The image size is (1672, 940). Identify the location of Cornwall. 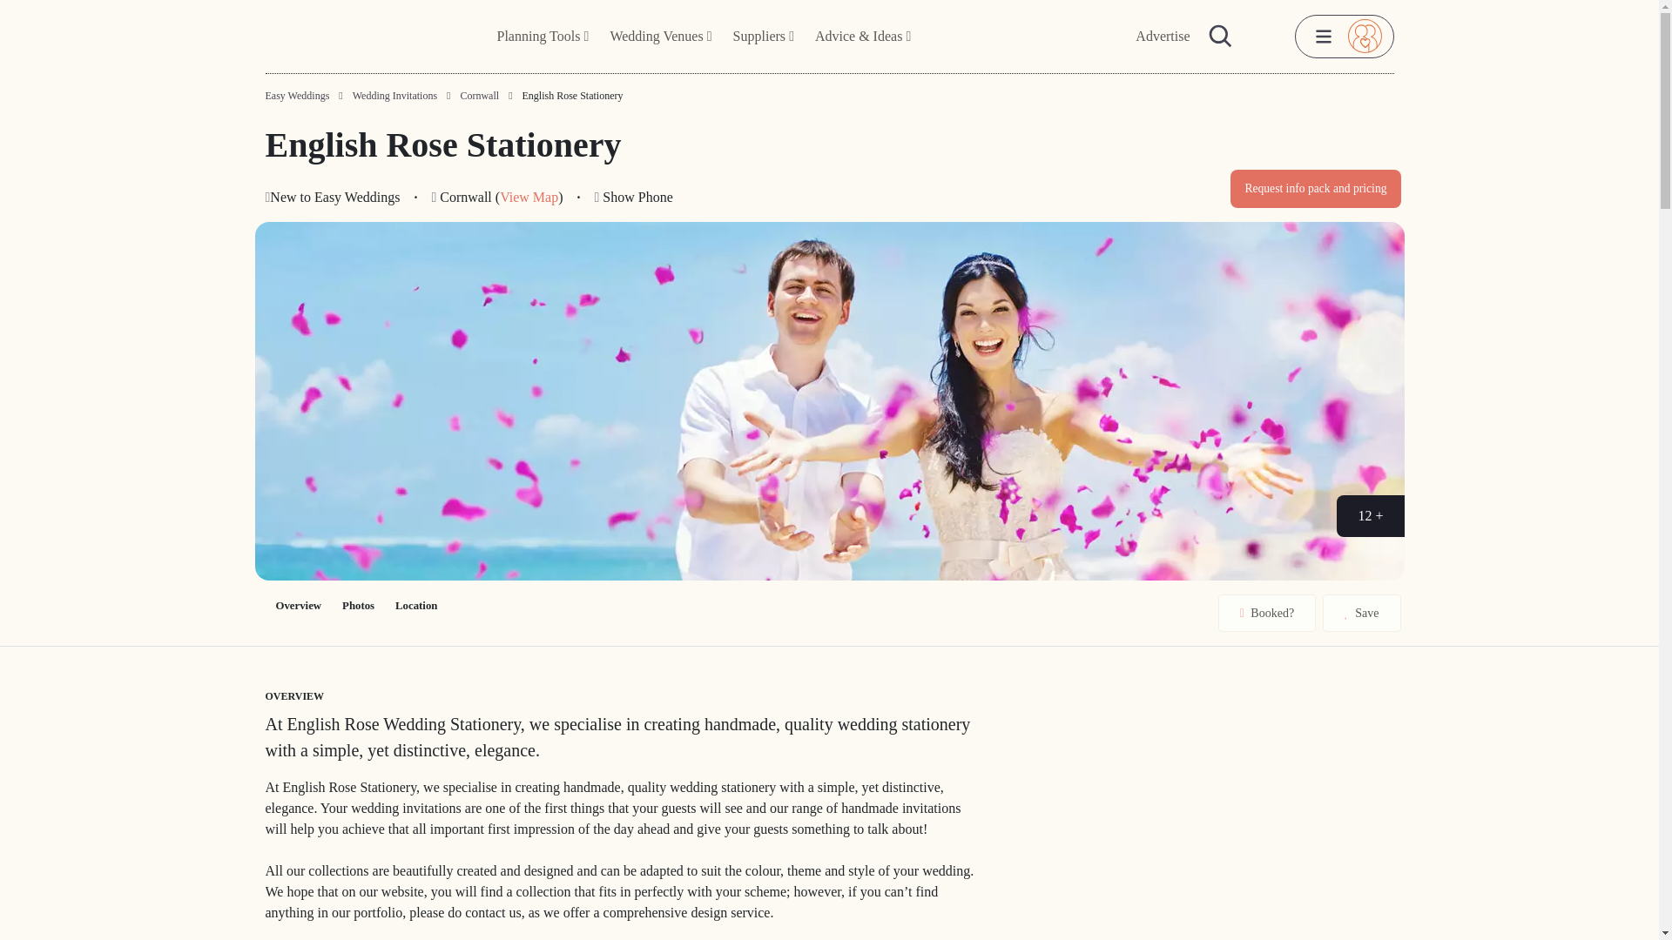
(479, 95).